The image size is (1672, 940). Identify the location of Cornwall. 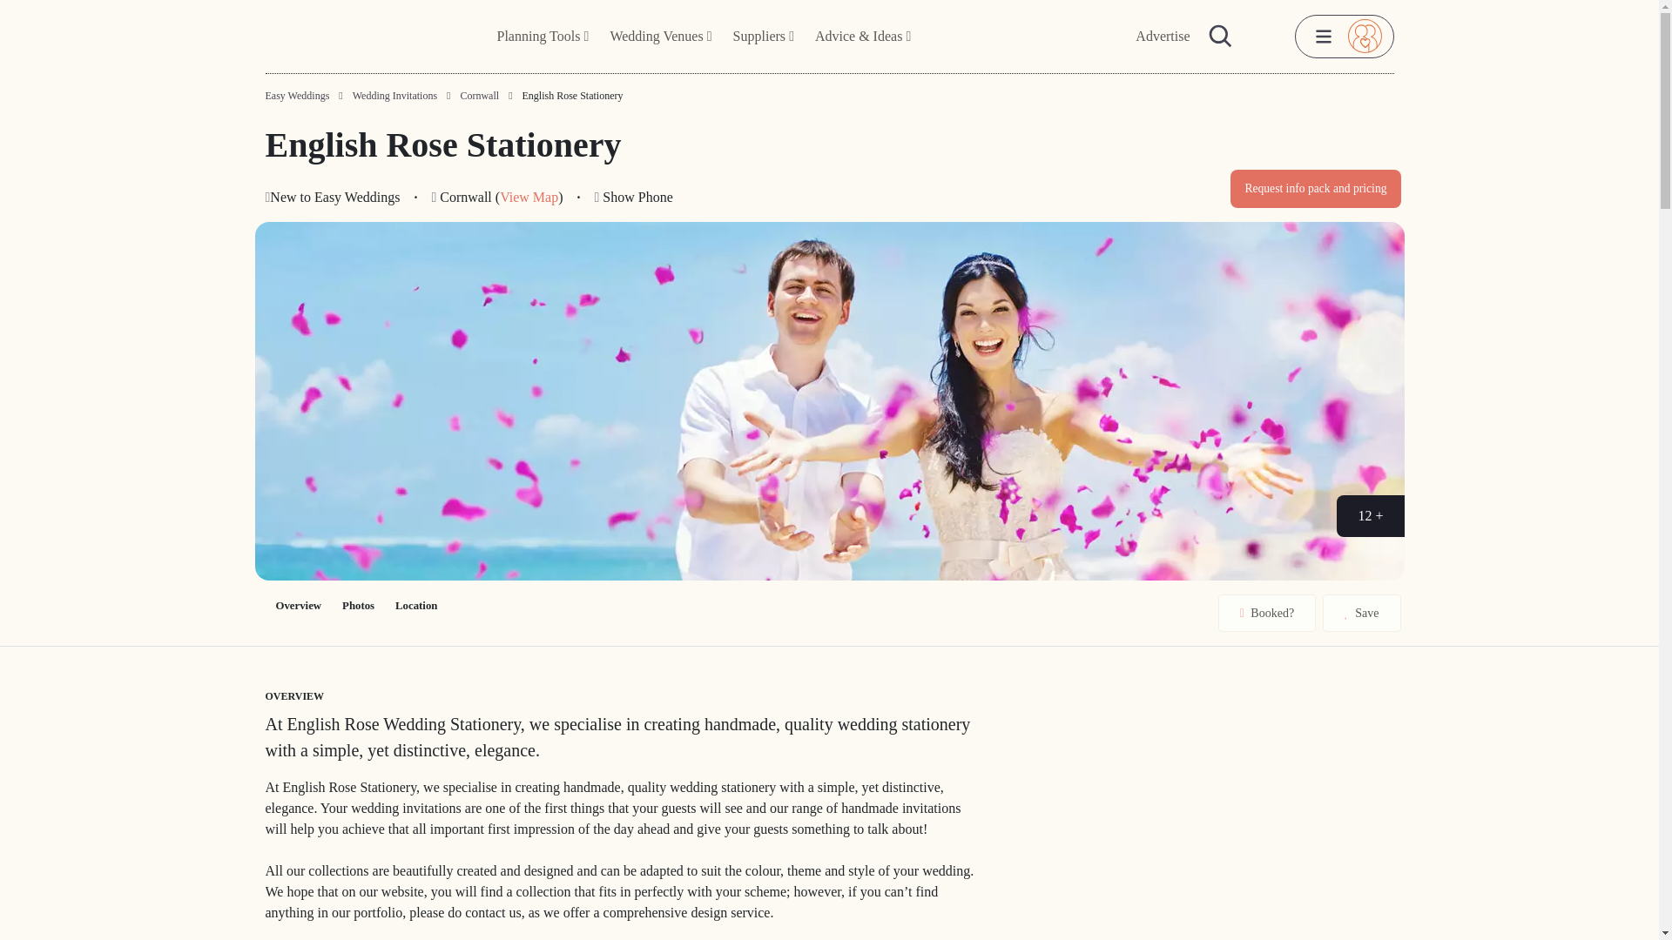
(479, 95).